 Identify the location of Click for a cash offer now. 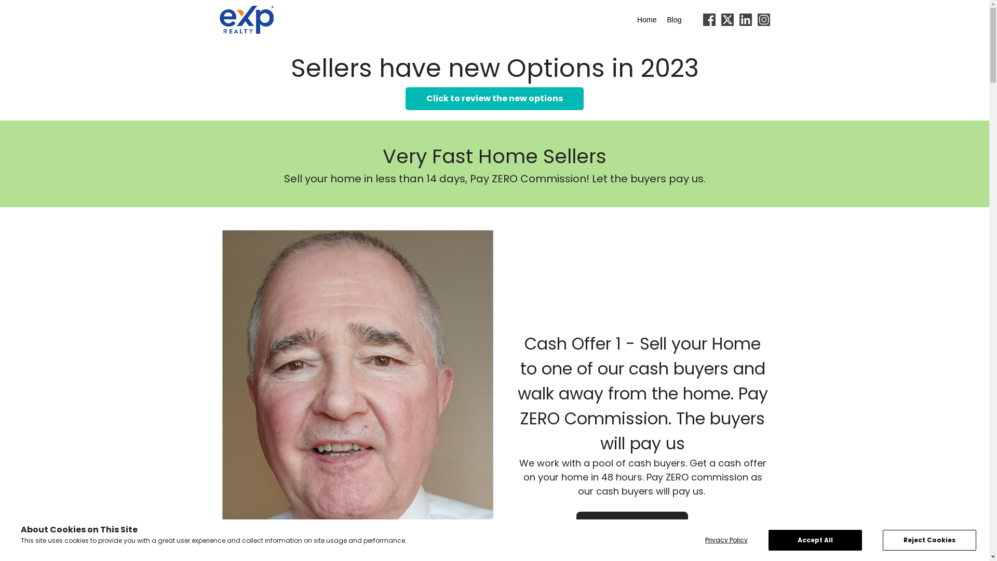
(632, 526).